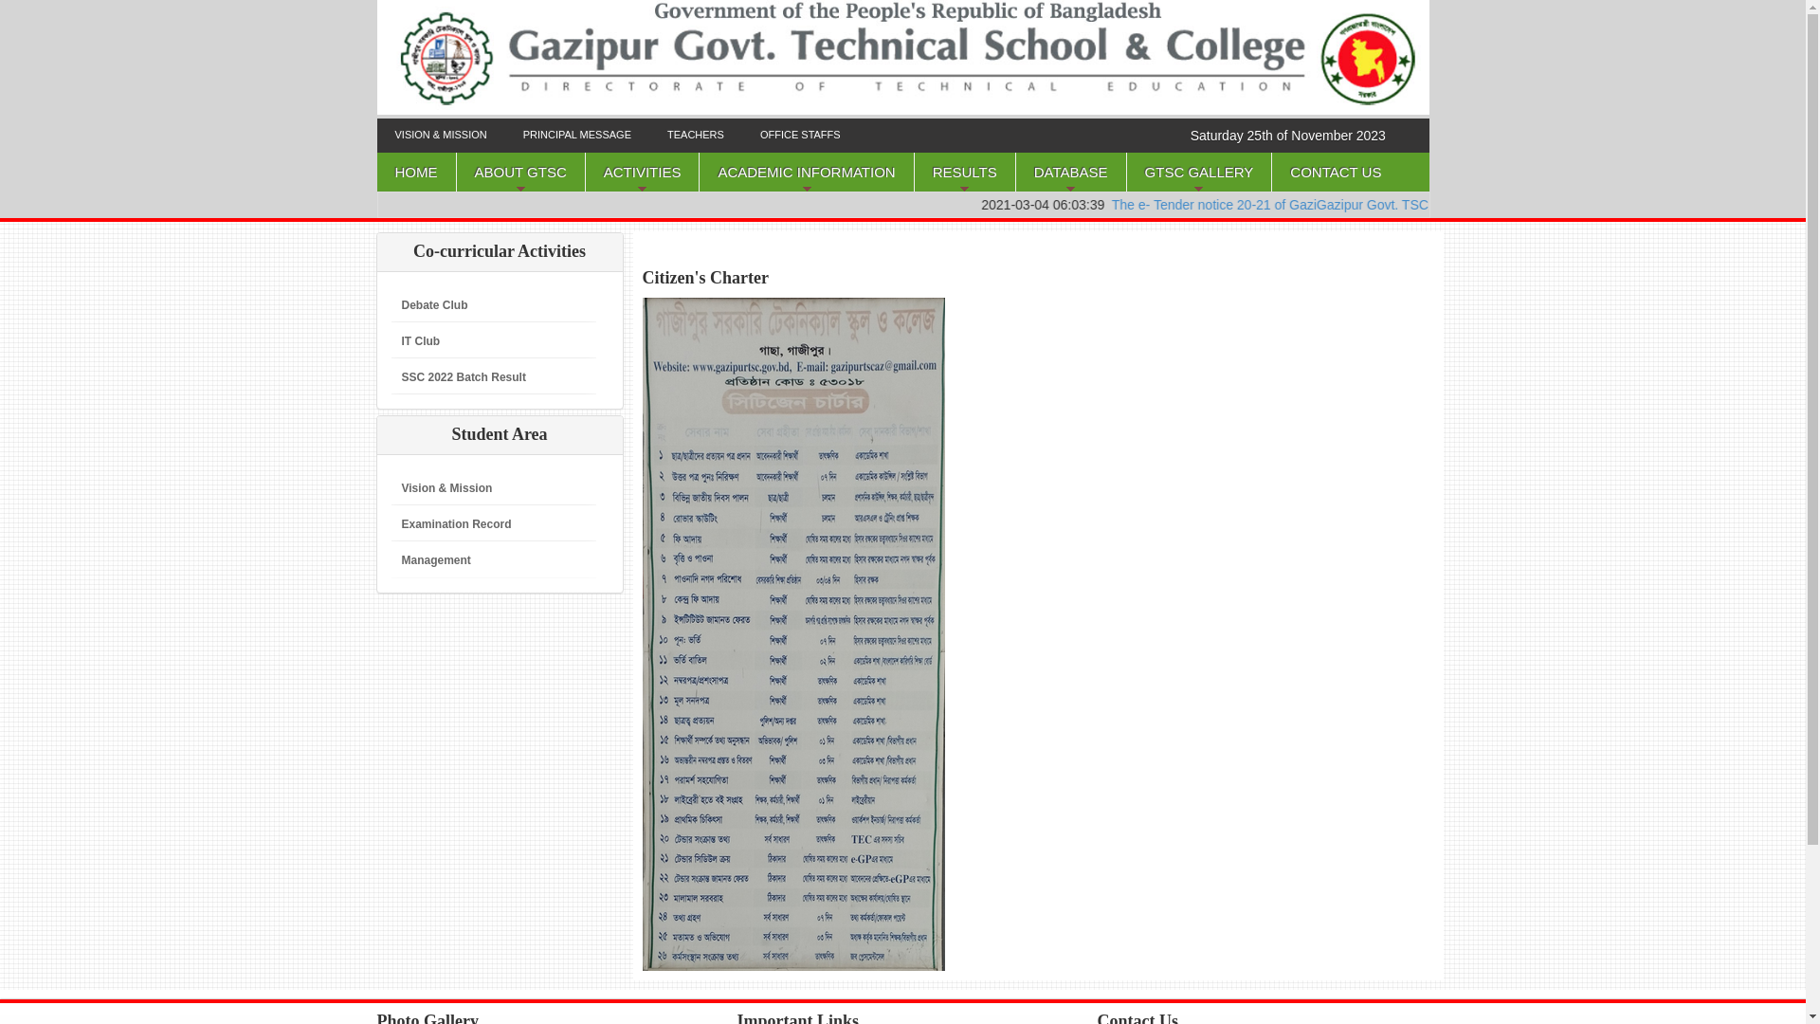 The height and width of the screenshot is (1024, 1820). I want to click on SSC 2022 Batch Result, so click(464, 377).